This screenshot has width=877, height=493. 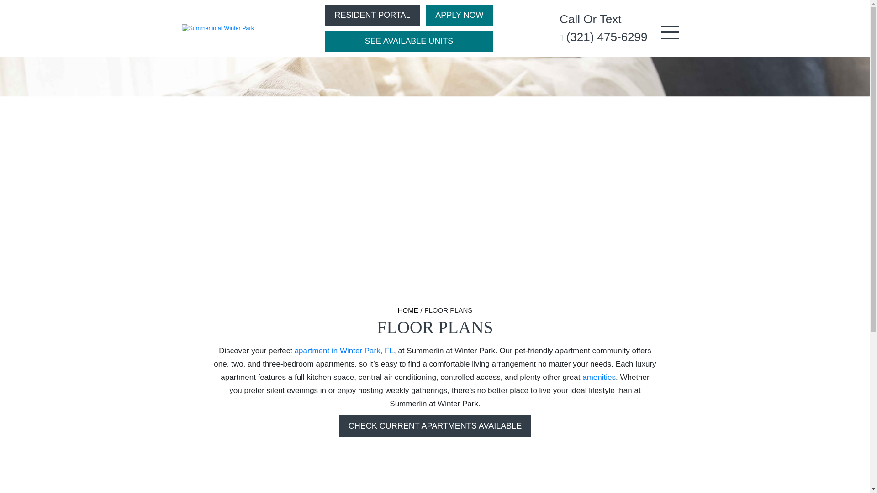 What do you see at coordinates (598, 377) in the screenshot?
I see `amenities` at bounding box center [598, 377].